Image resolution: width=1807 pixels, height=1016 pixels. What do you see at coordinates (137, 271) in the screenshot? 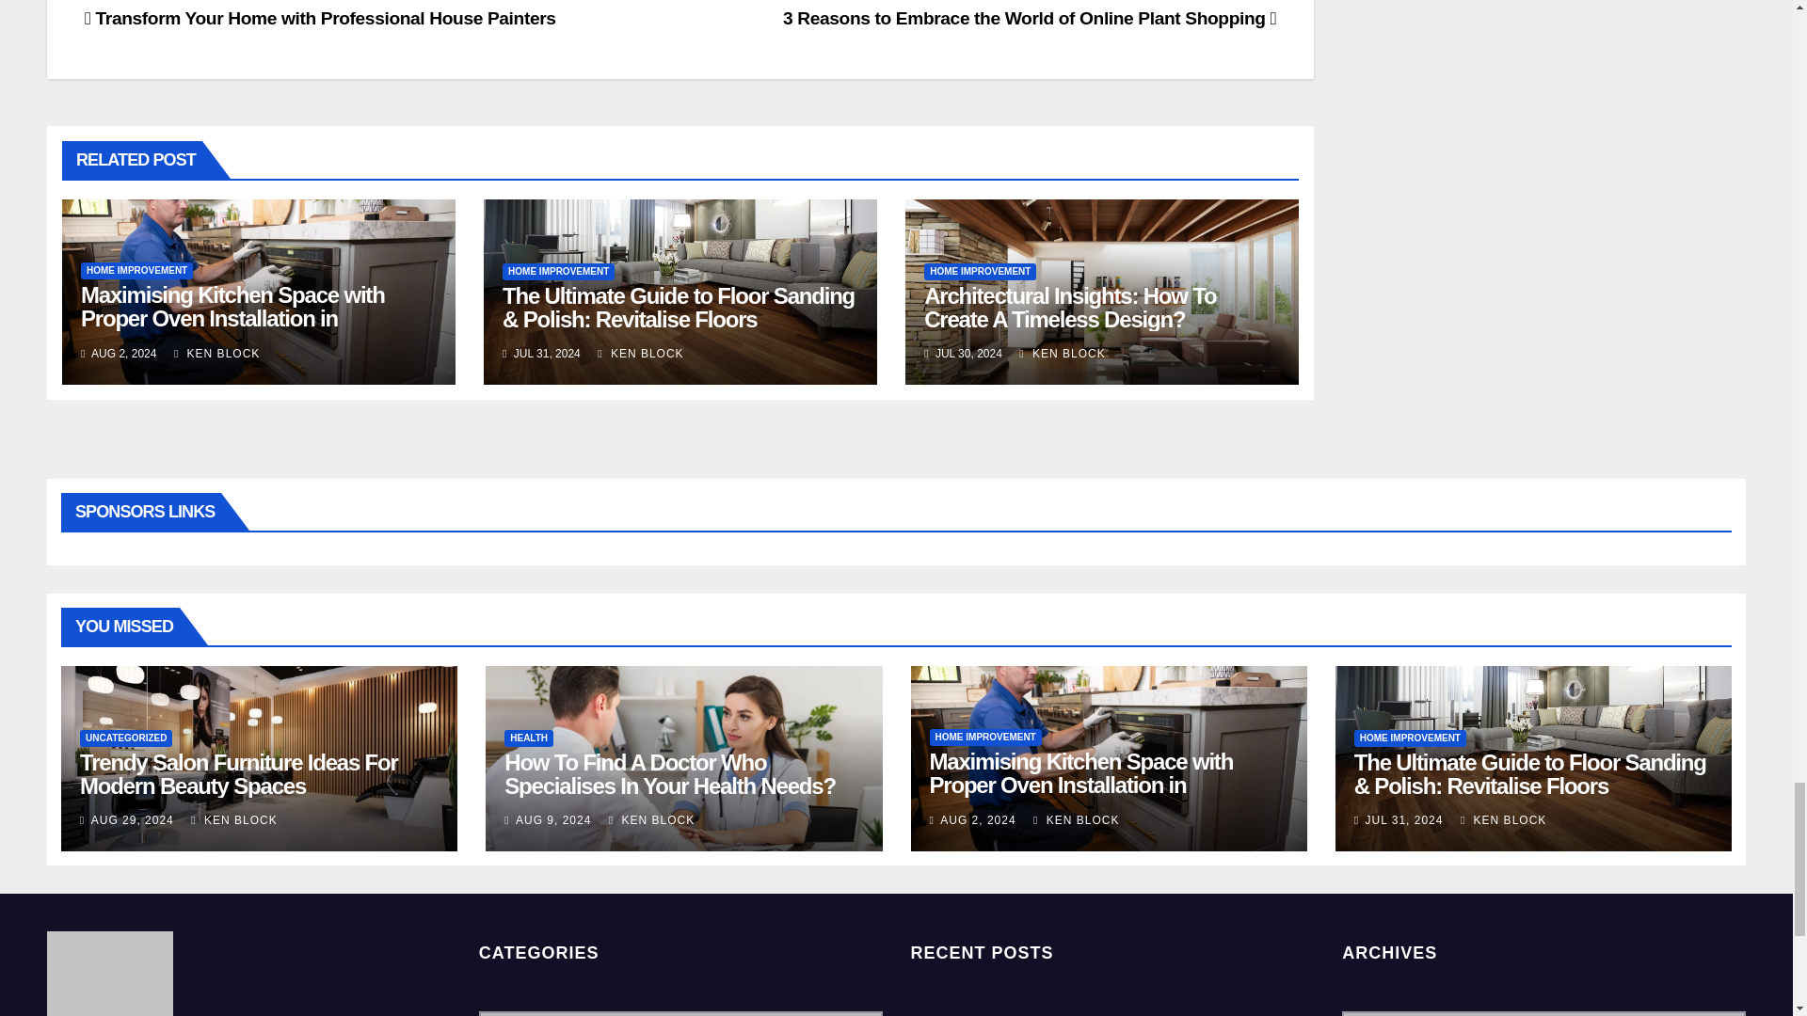
I see `HOME IMPROVEMENT` at bounding box center [137, 271].